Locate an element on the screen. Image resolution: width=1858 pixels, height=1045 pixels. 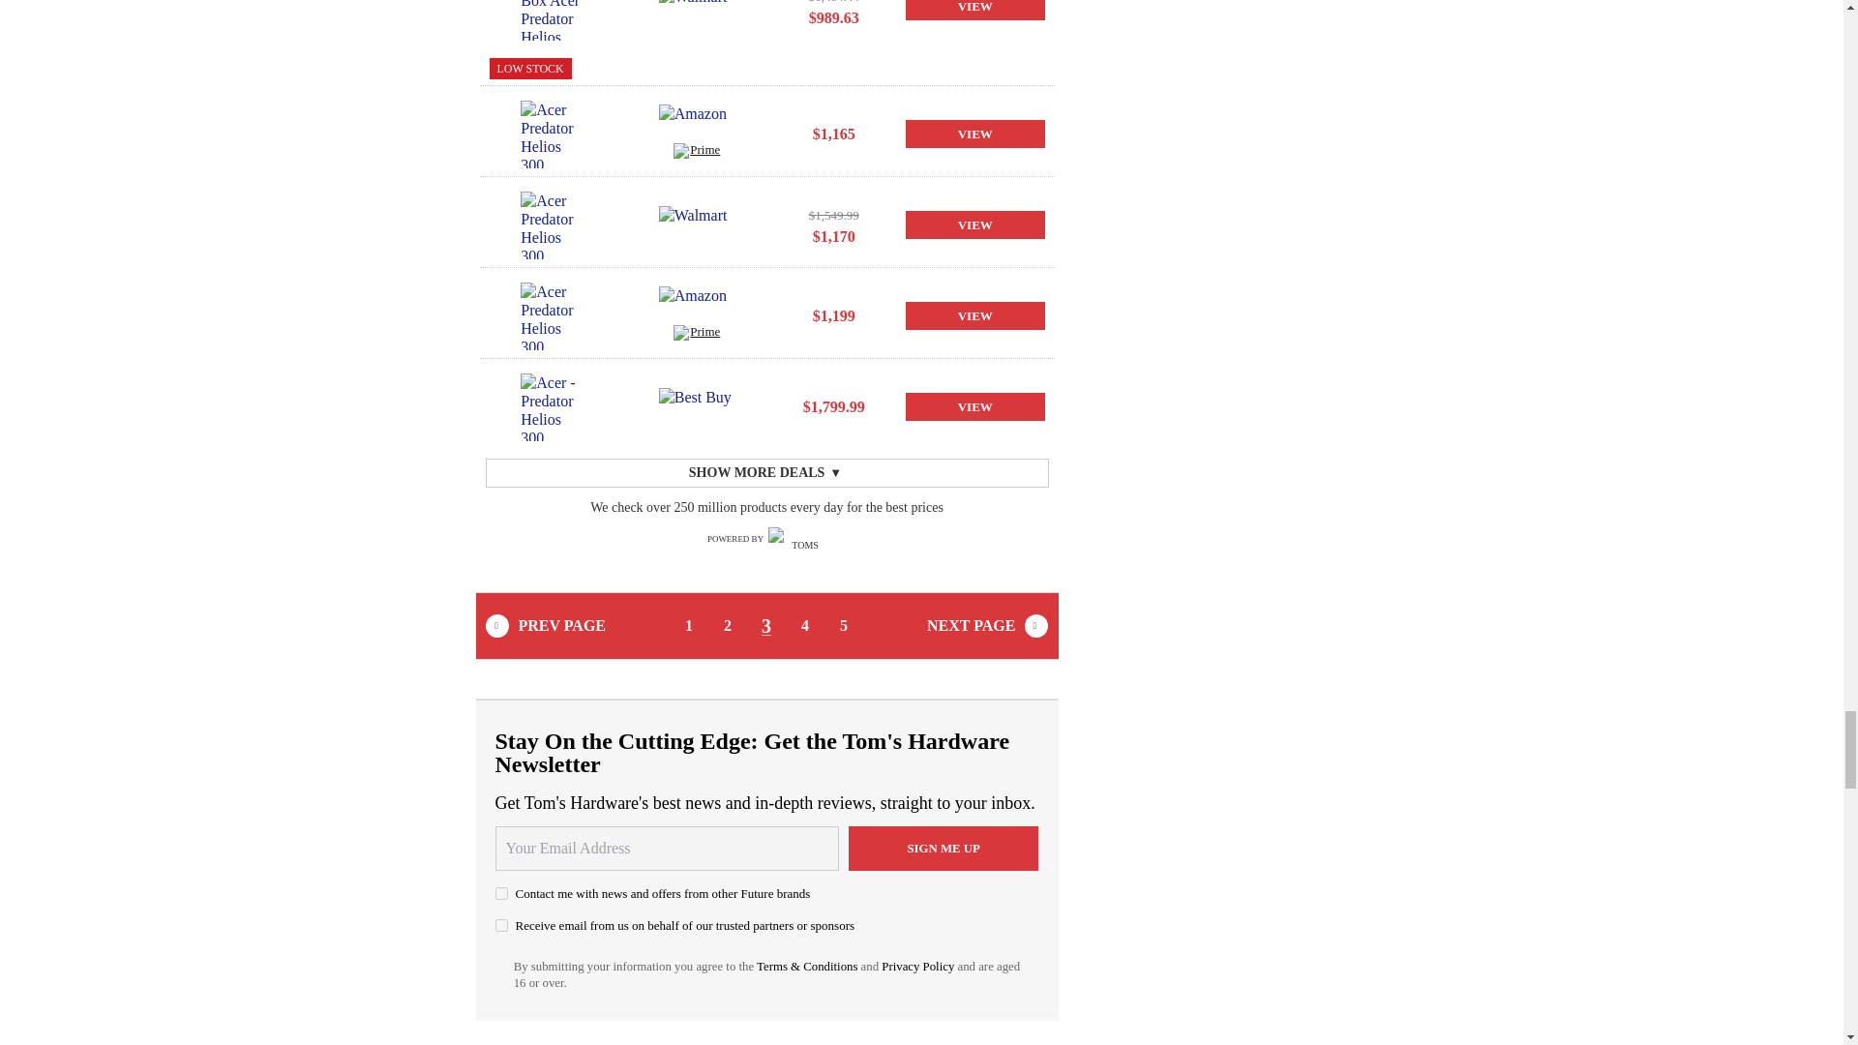
Sign me up is located at coordinates (944, 848).